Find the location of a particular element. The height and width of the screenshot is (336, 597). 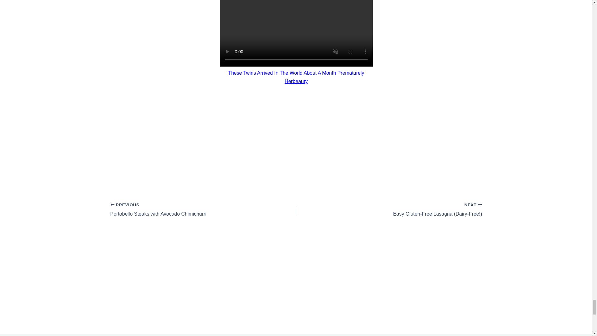

Portobello Steaks with Avocado Chimichurri is located at coordinates (184, 210).